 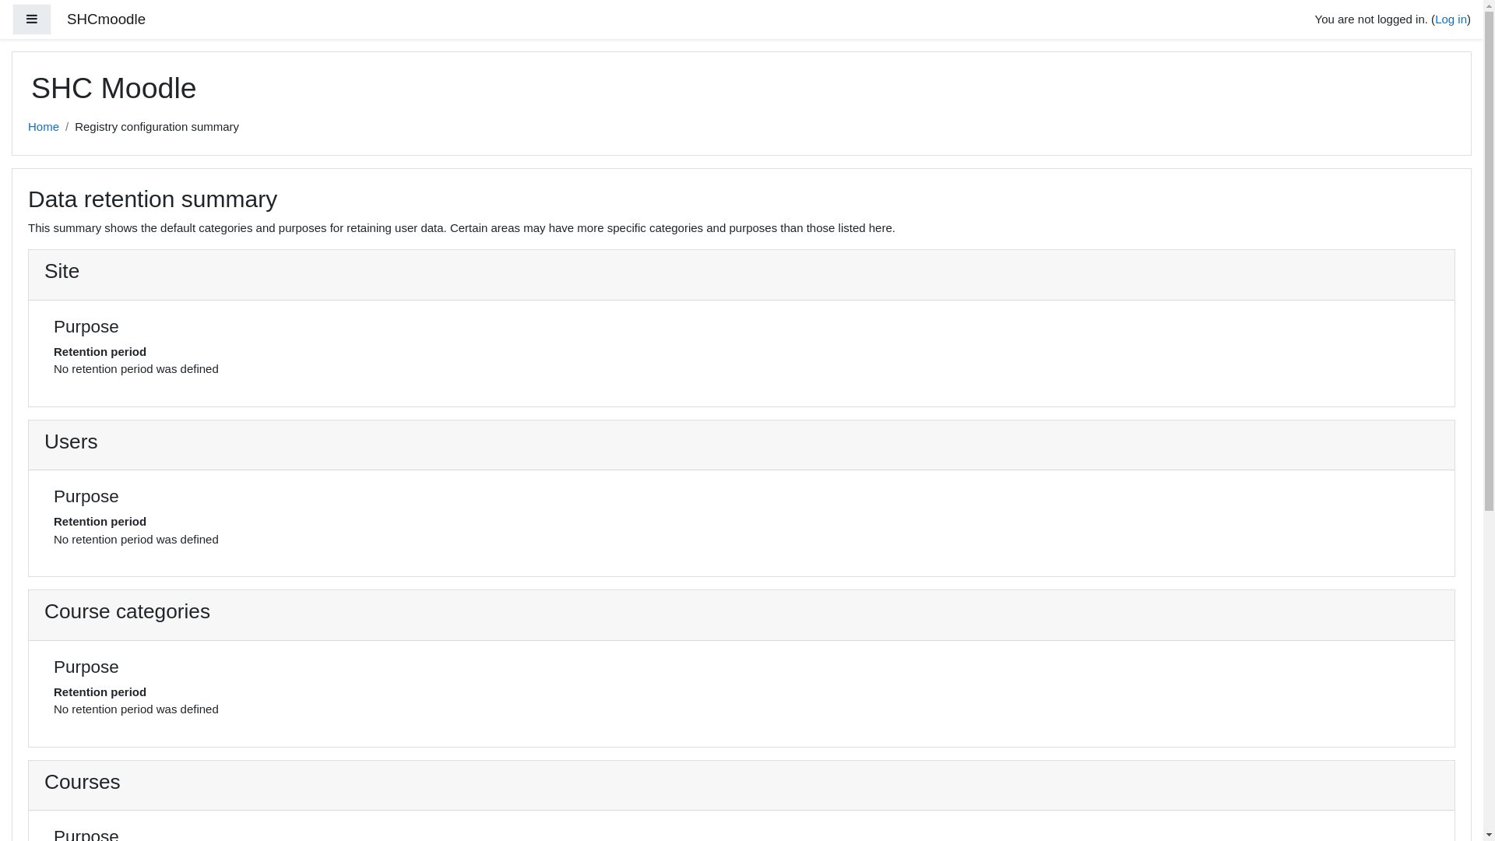 What do you see at coordinates (44, 126) in the screenshot?
I see `Home` at bounding box center [44, 126].